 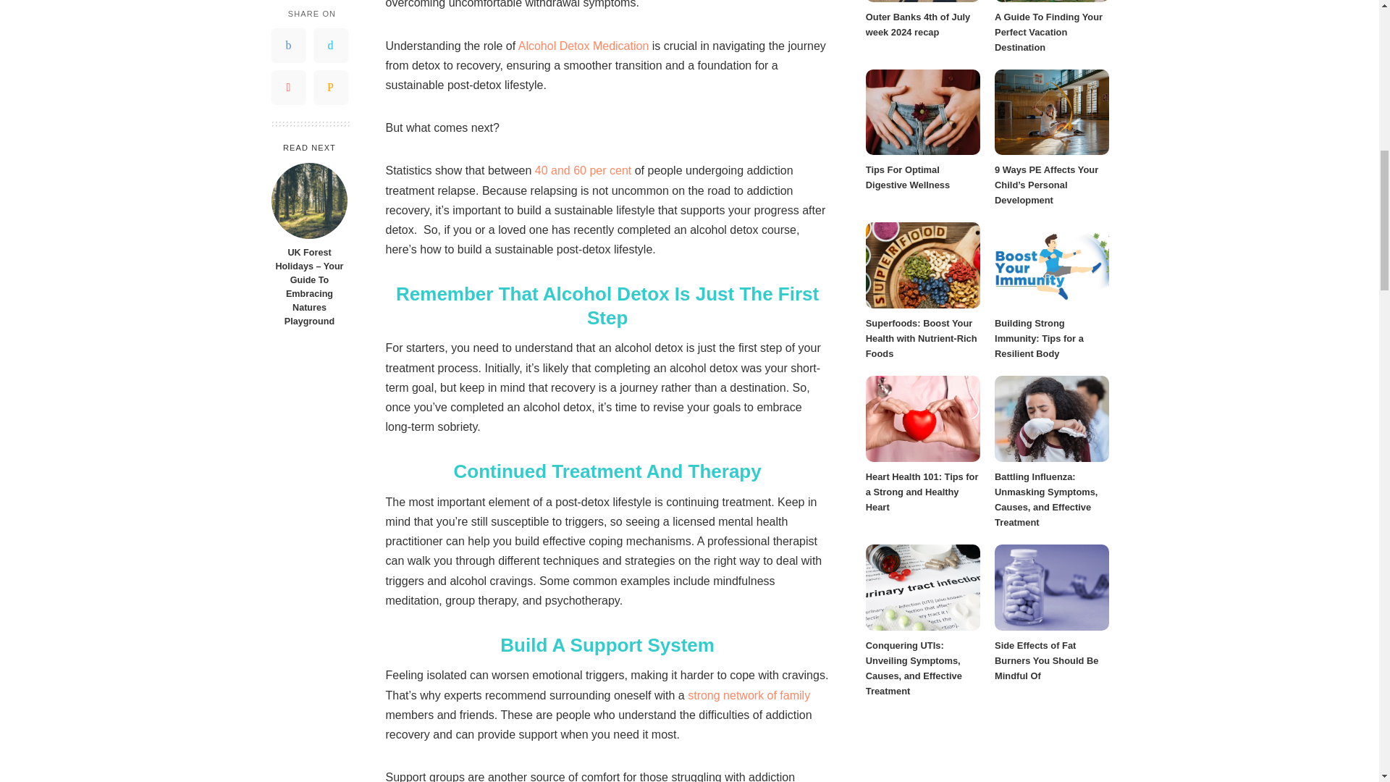 What do you see at coordinates (584, 46) in the screenshot?
I see `Alcohol Detox Medication` at bounding box center [584, 46].